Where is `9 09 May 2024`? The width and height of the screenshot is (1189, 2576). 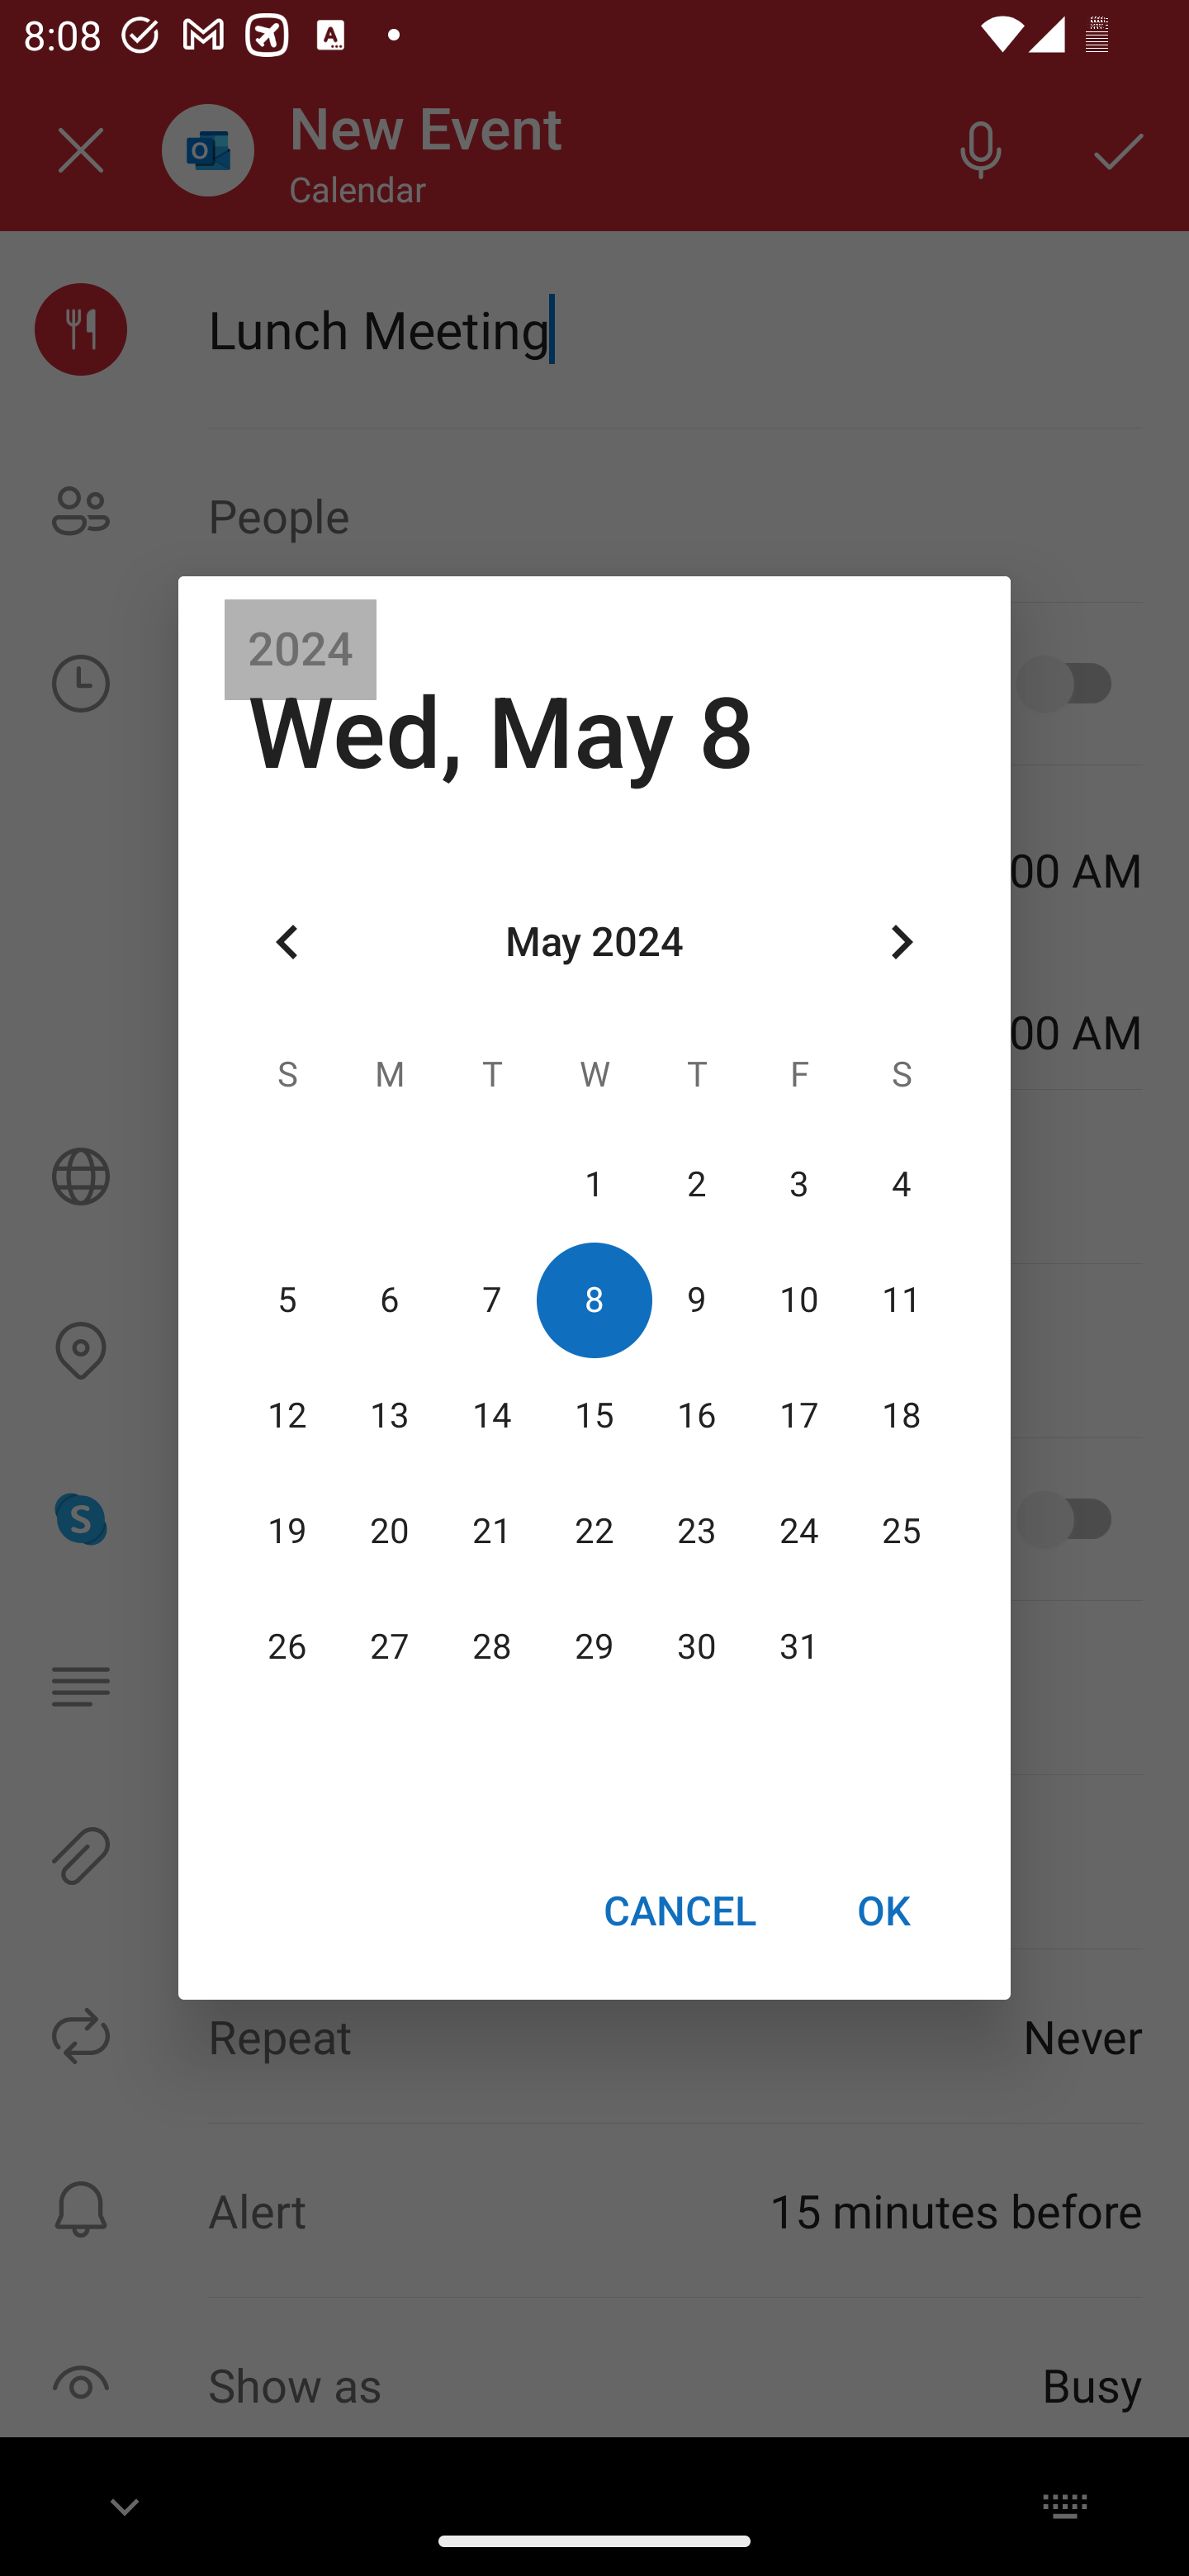
9 09 May 2024 is located at coordinates (696, 1300).